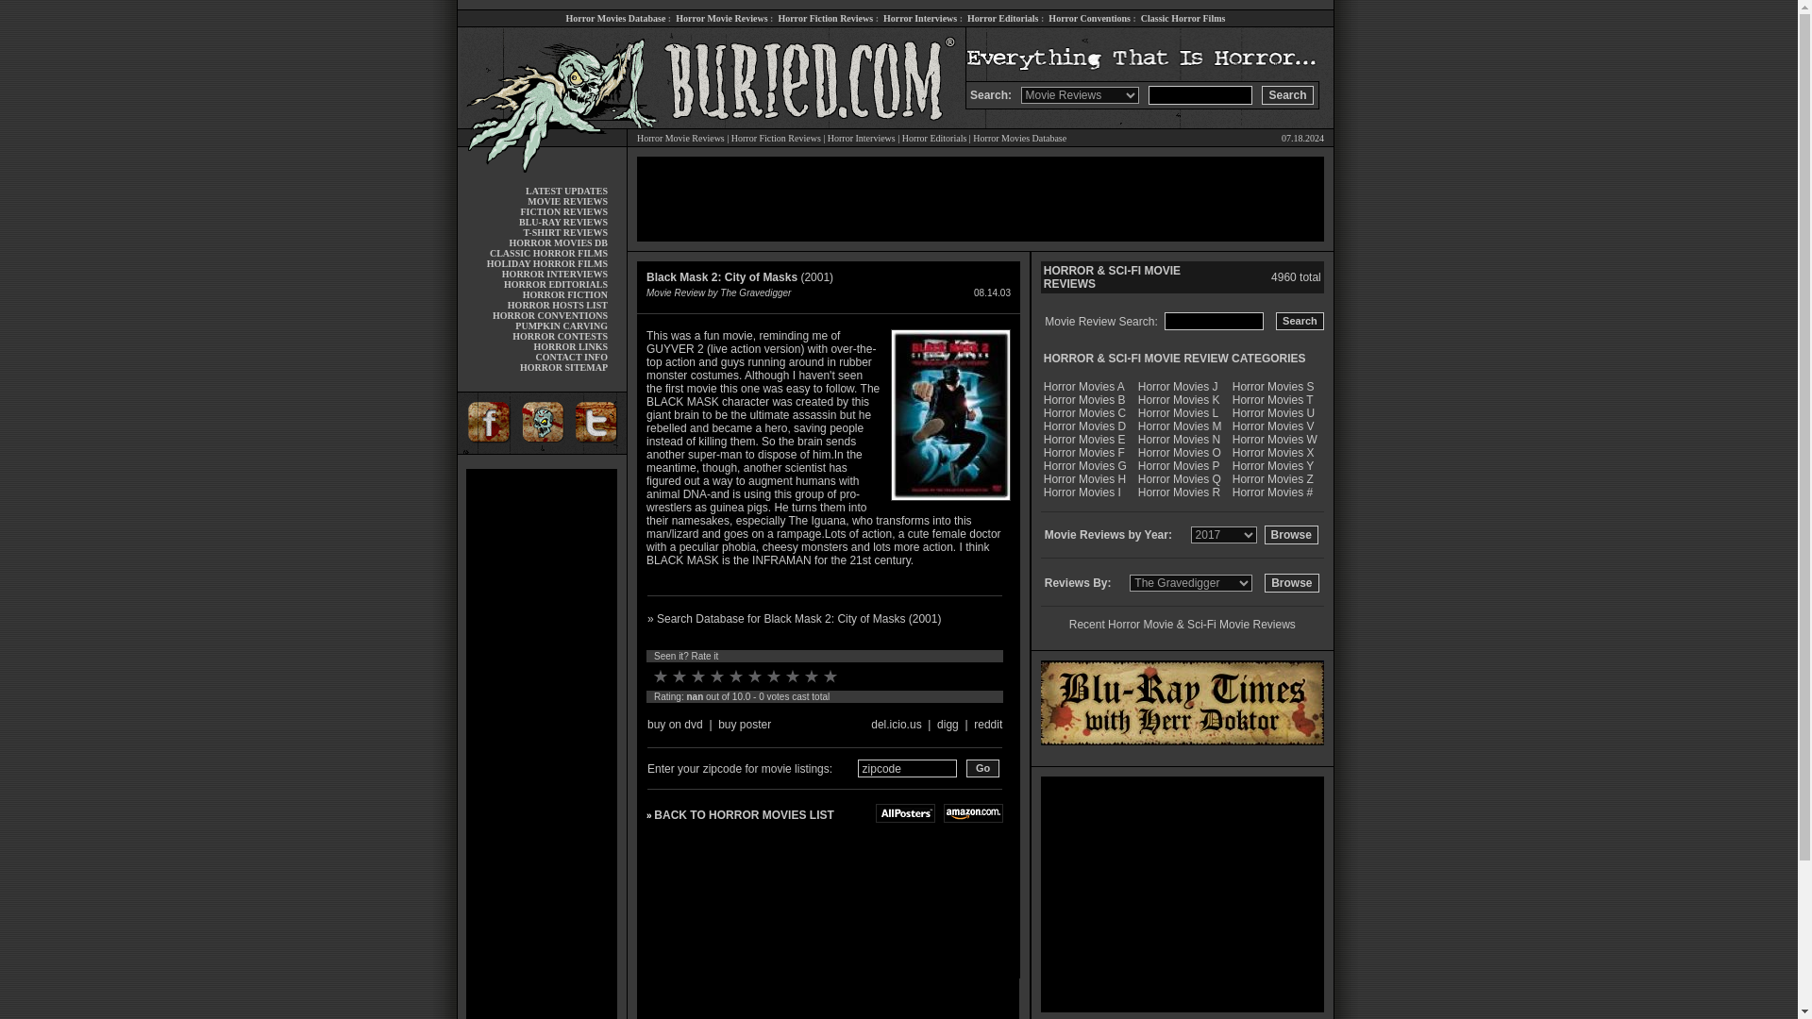 The height and width of the screenshot is (1019, 1812). What do you see at coordinates (861, 138) in the screenshot?
I see `Horror Interviews` at bounding box center [861, 138].